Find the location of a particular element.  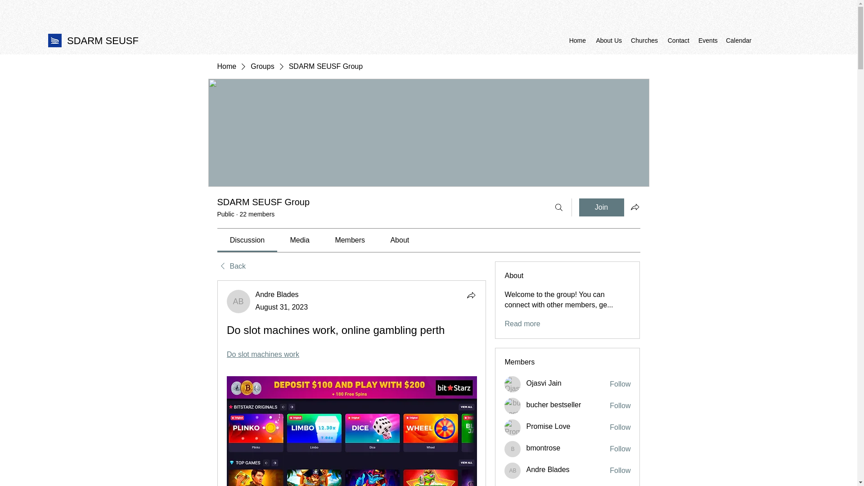

bmontrose is located at coordinates (513, 449).